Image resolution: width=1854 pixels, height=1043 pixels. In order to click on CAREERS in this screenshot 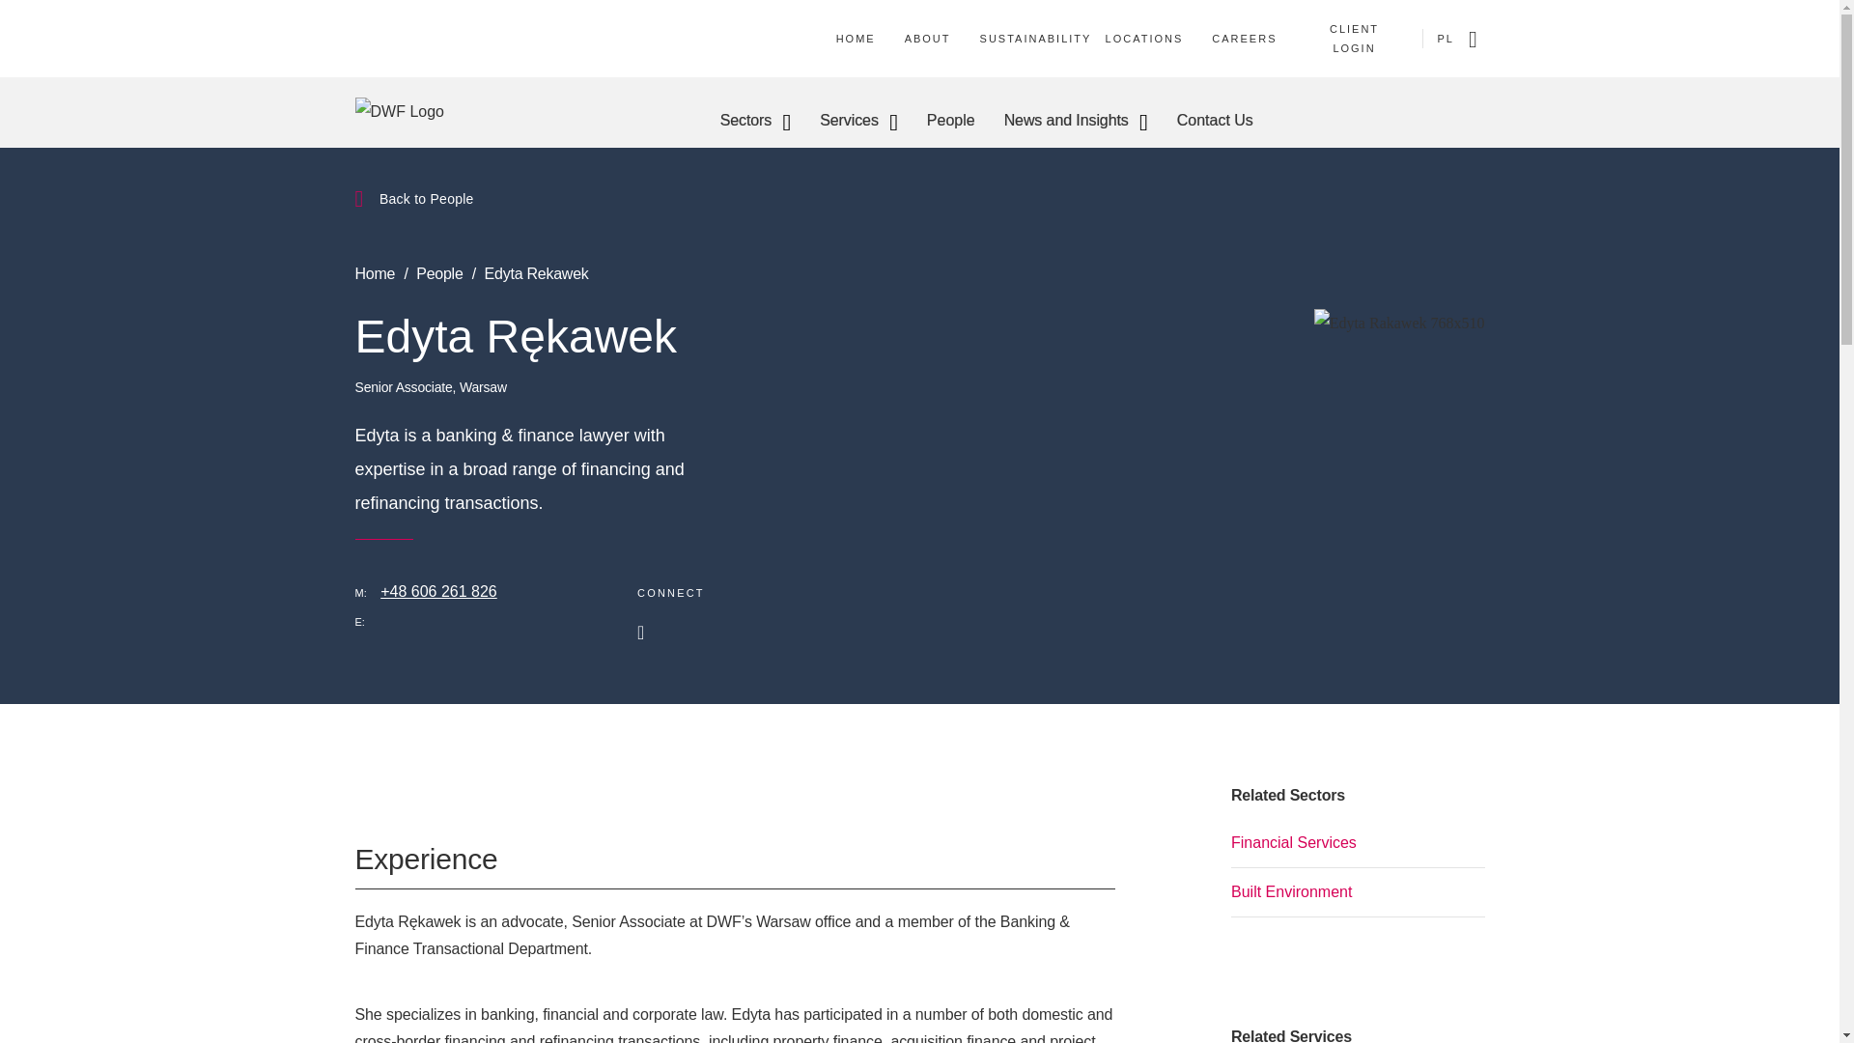, I will do `click(1244, 39)`.